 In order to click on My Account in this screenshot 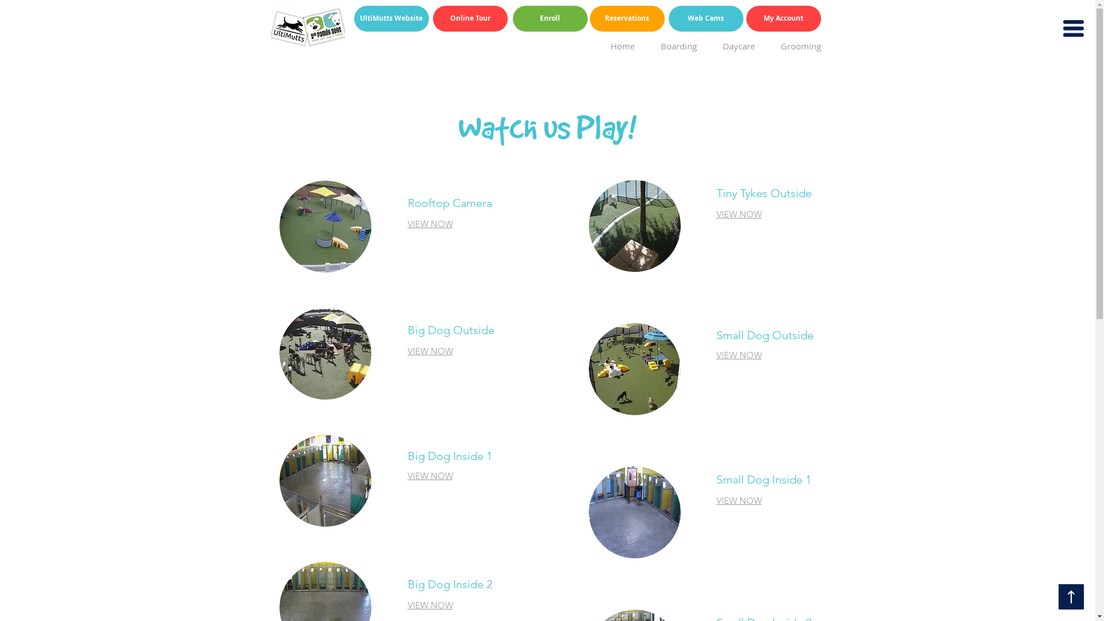, I will do `click(784, 18)`.